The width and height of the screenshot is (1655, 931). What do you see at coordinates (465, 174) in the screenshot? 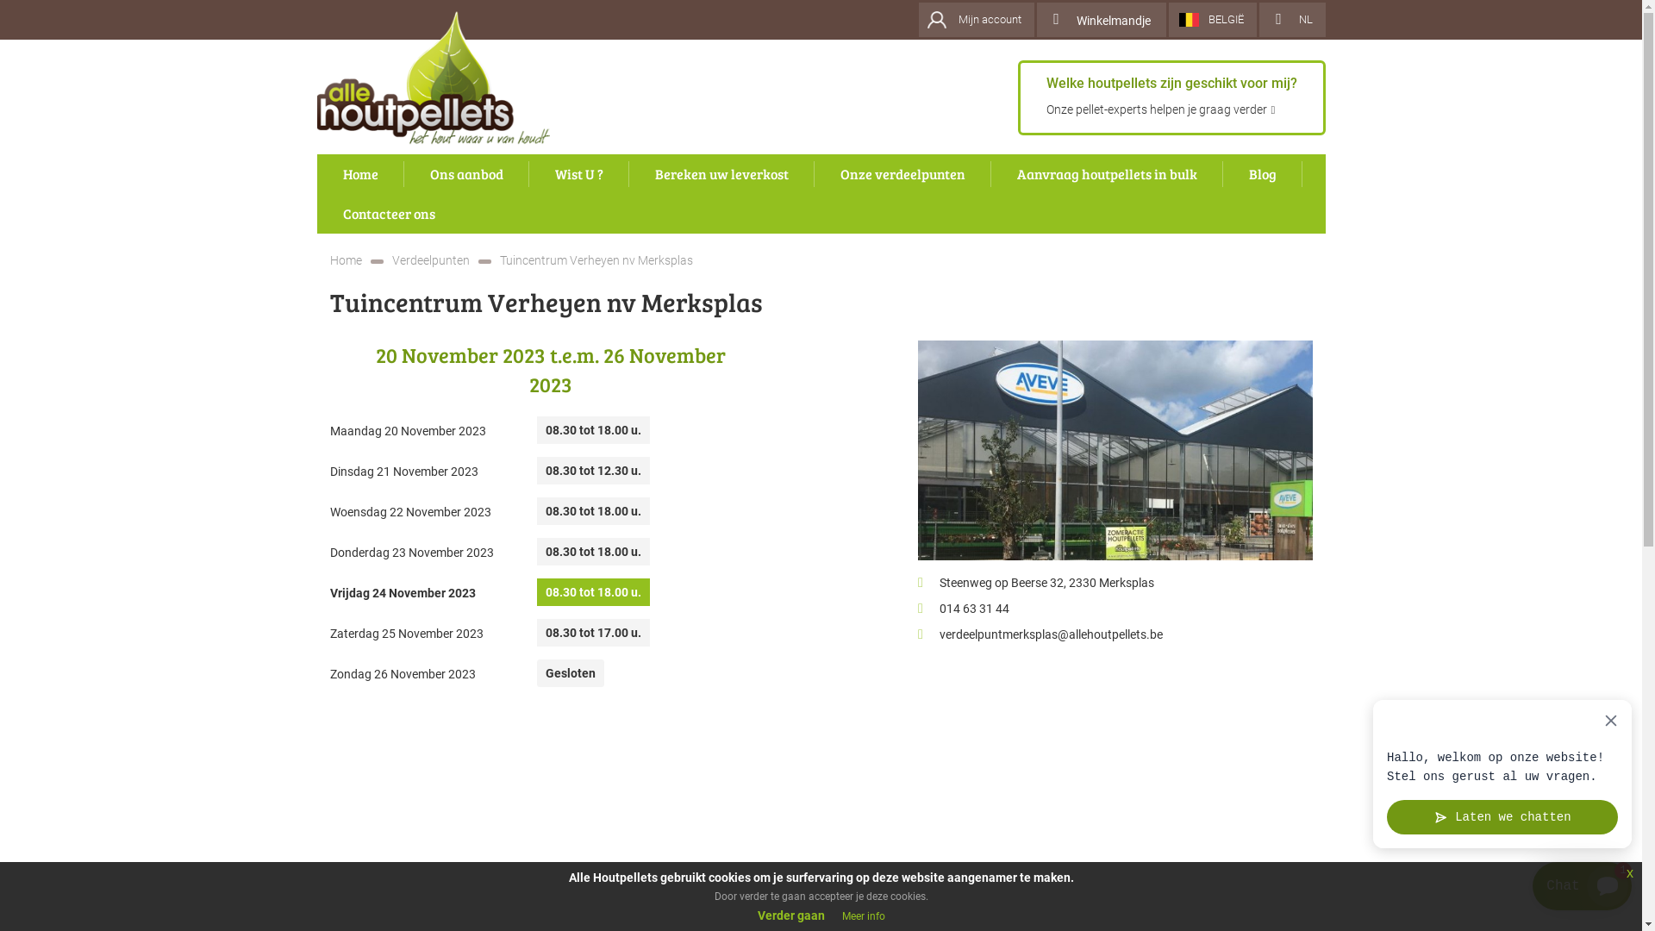
I see `Ons aanbod` at bounding box center [465, 174].